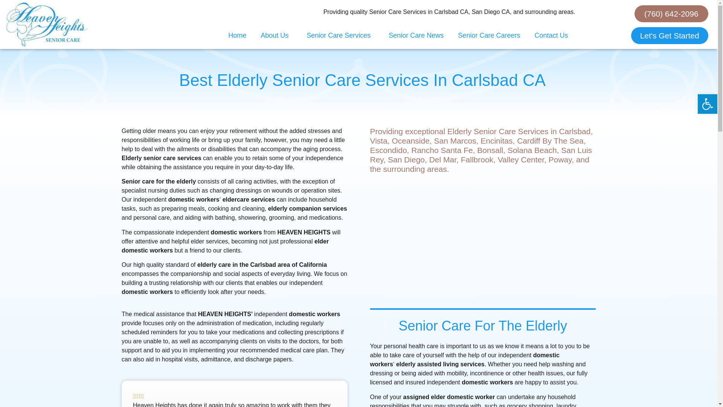 The height and width of the screenshot is (407, 723). What do you see at coordinates (707, 104) in the screenshot?
I see `Accessibility Tools` at bounding box center [707, 104].